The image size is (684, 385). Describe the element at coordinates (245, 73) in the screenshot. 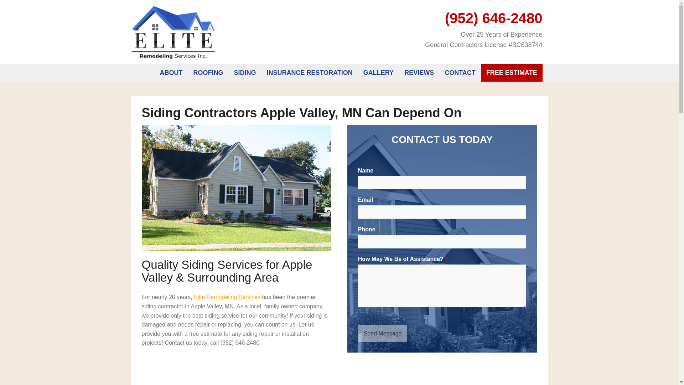

I see `SIDING` at that location.